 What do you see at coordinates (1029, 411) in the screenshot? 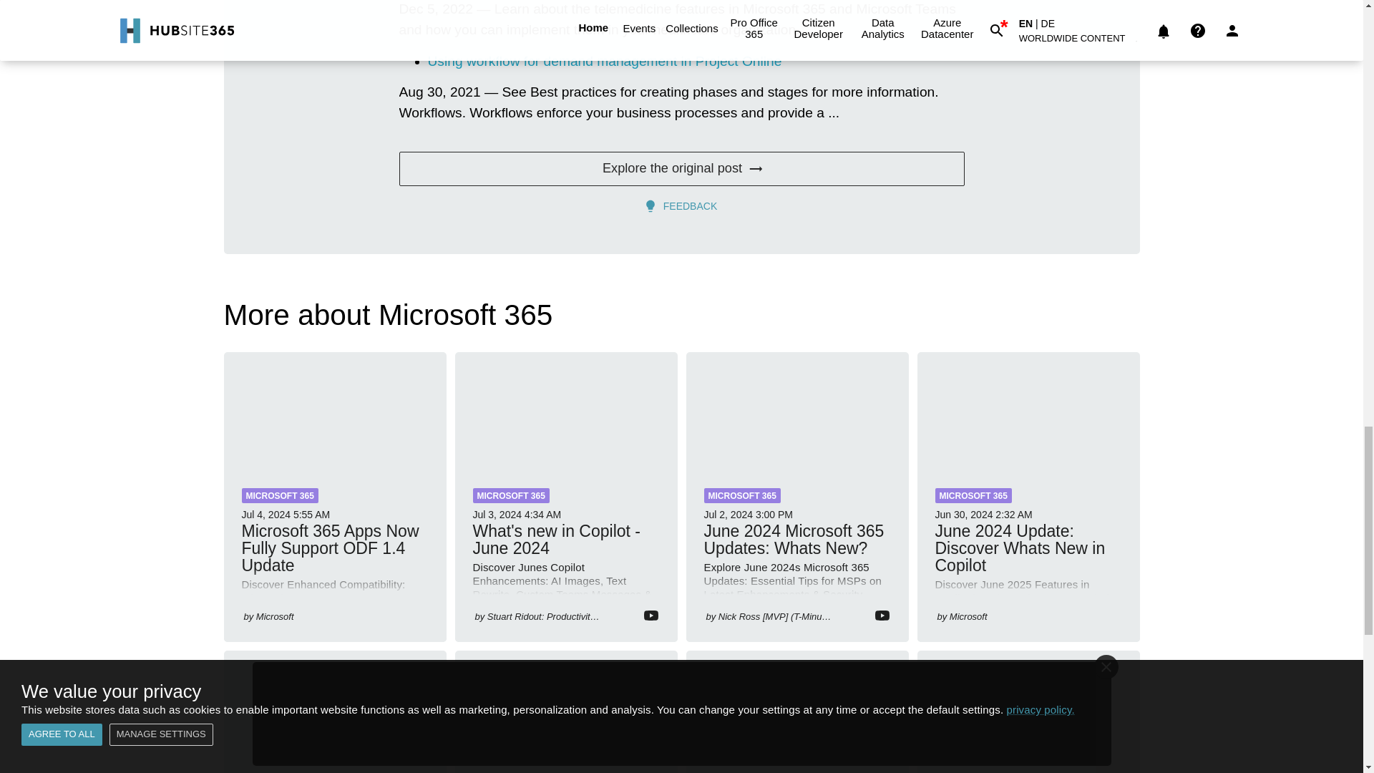
I see `June 2024 Update: Discover Whats New in Copilot` at bounding box center [1029, 411].